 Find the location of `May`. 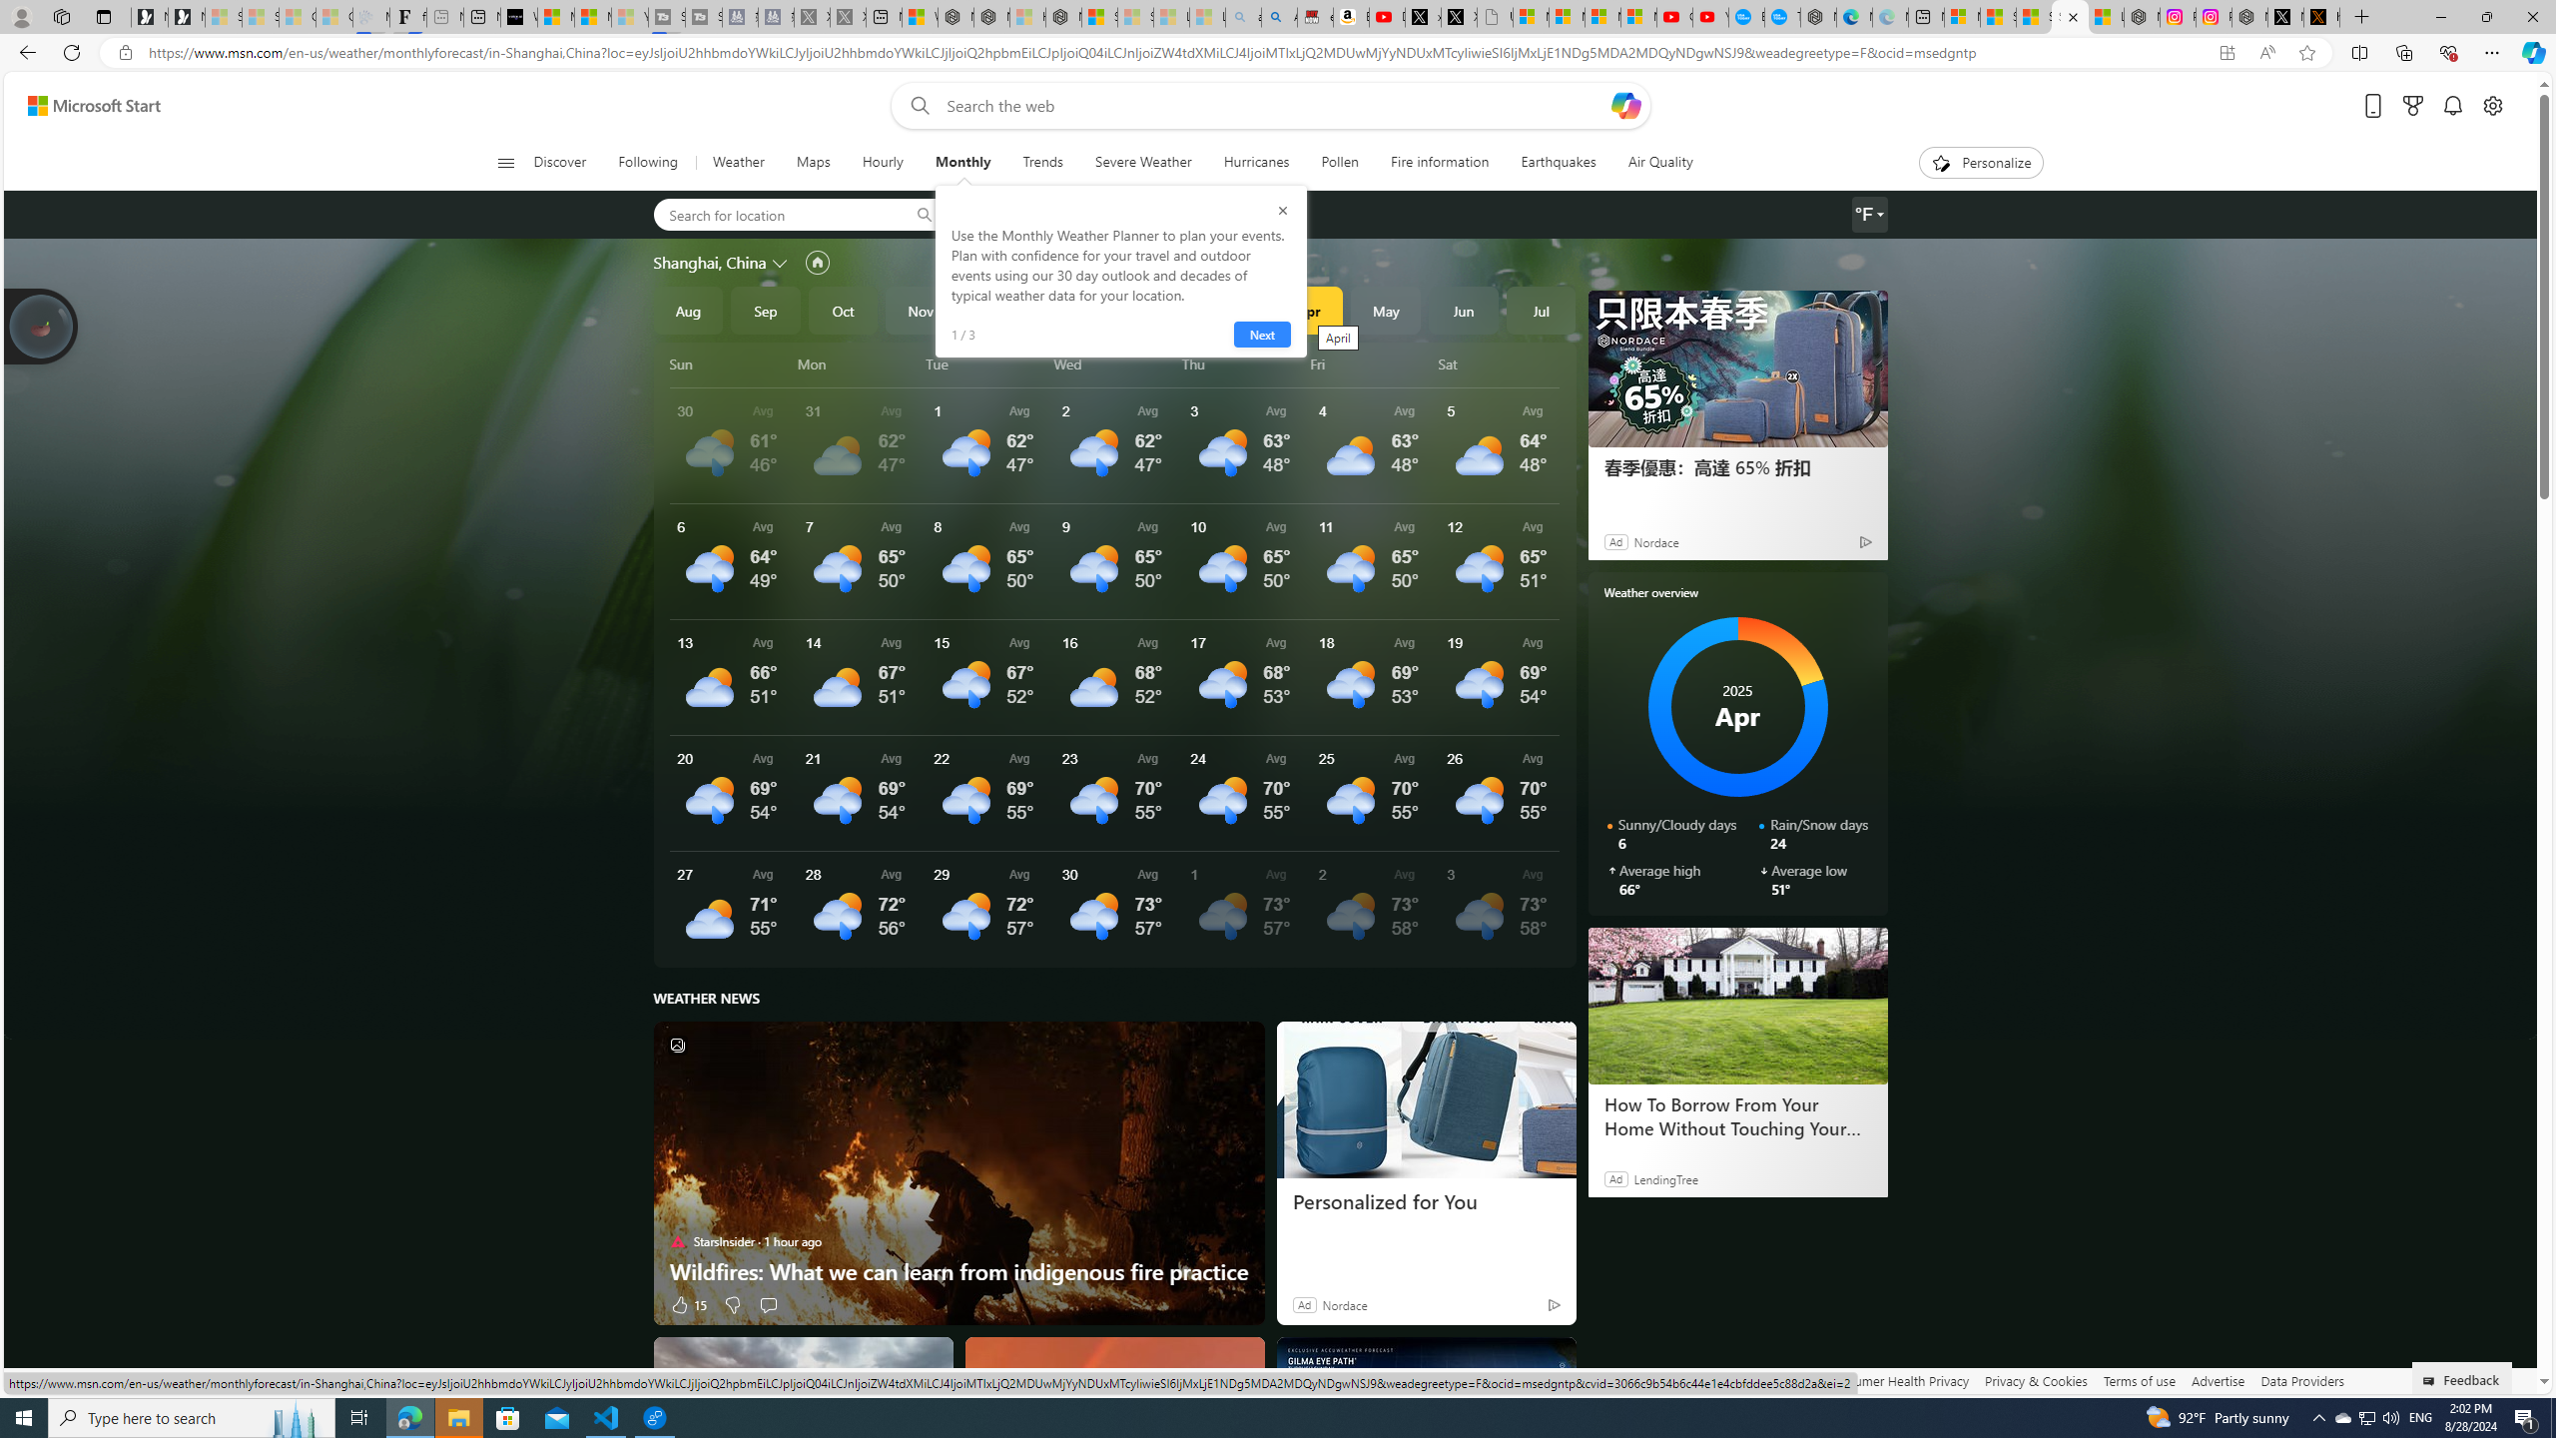

May is located at coordinates (1386, 310).